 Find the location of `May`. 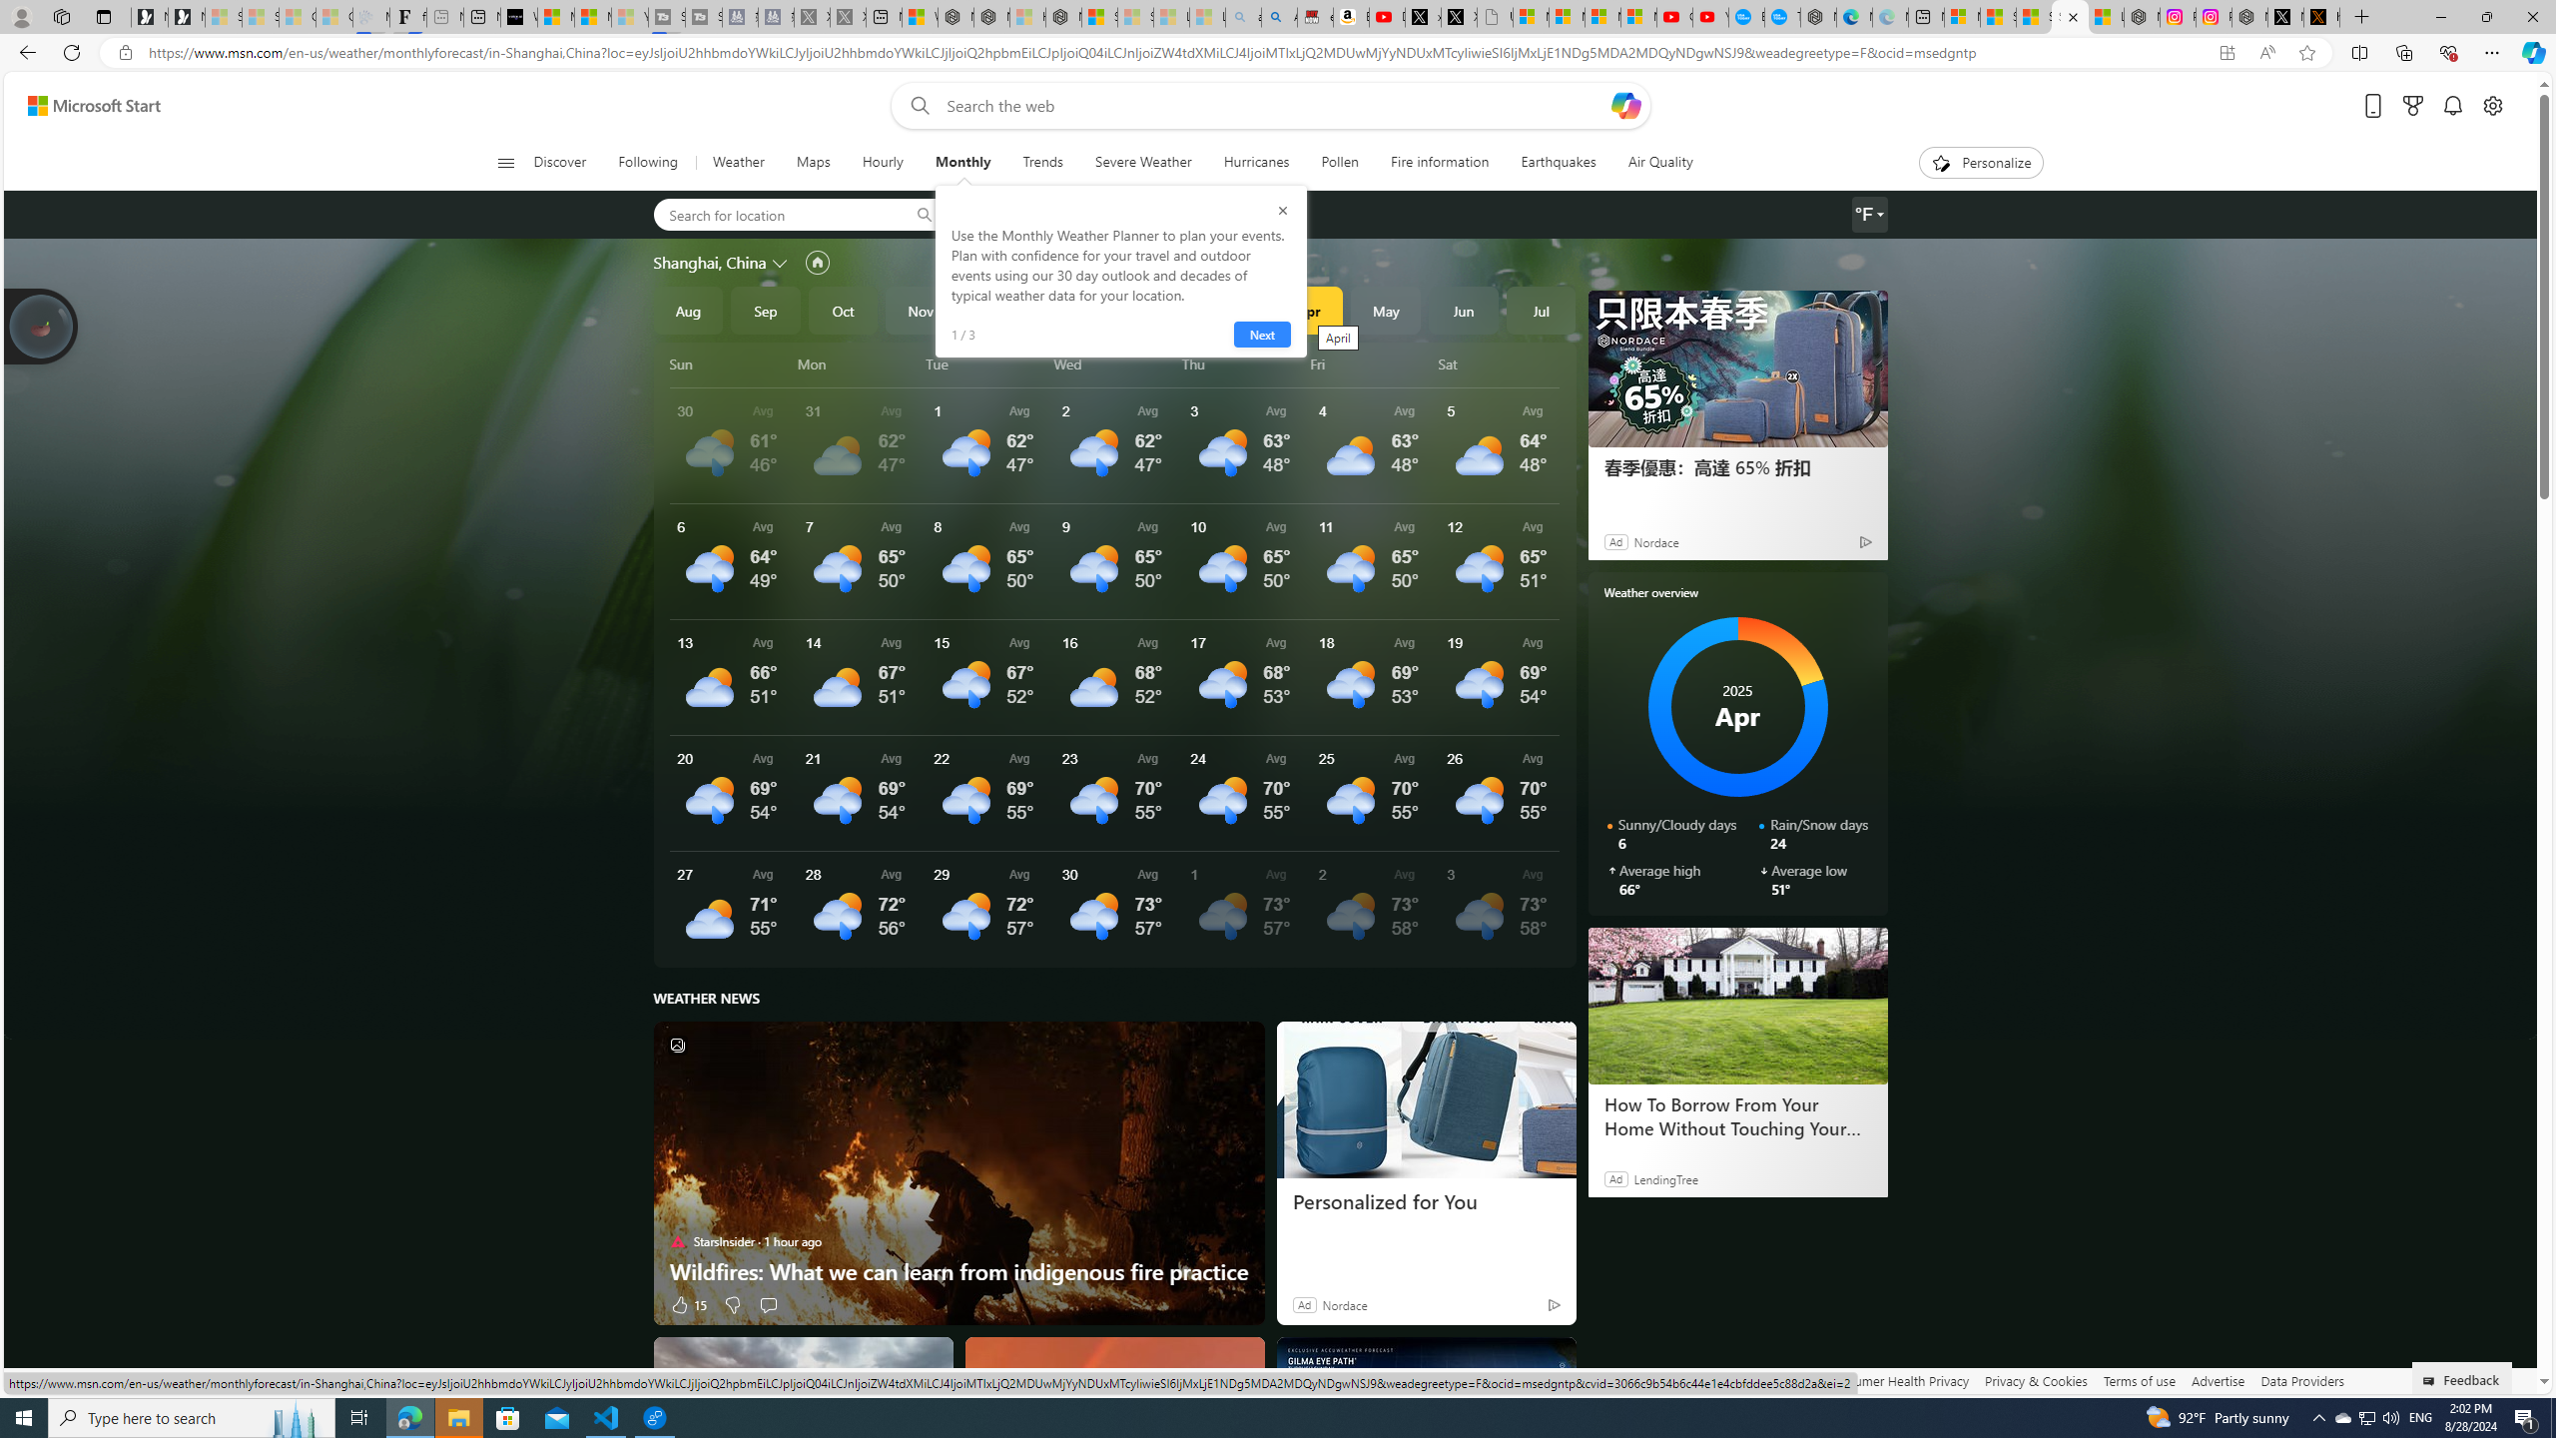

May is located at coordinates (1386, 310).